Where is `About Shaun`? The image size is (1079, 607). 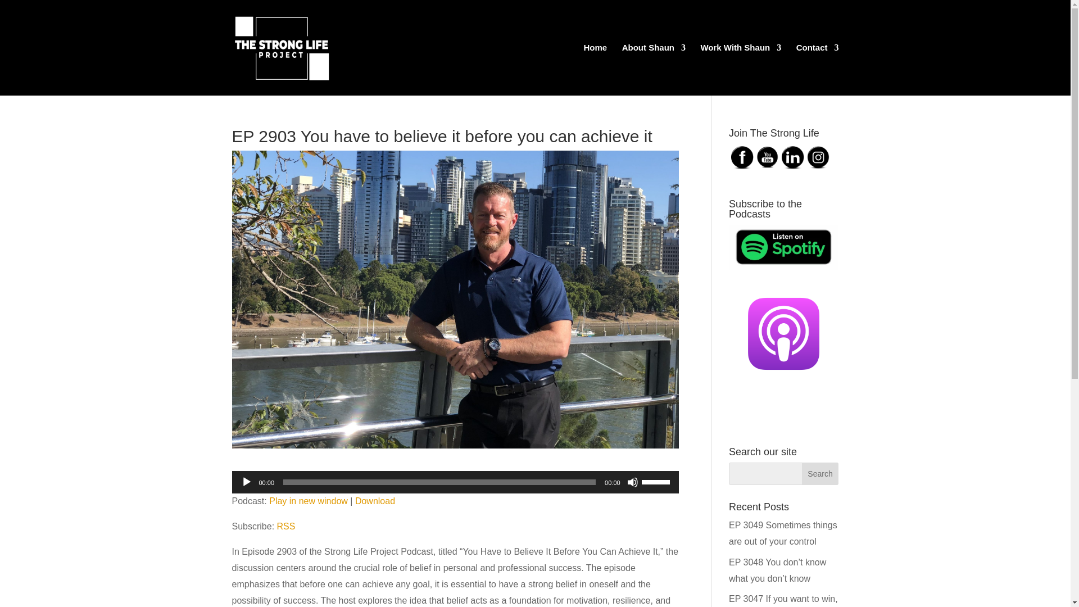 About Shaun is located at coordinates (654, 69).